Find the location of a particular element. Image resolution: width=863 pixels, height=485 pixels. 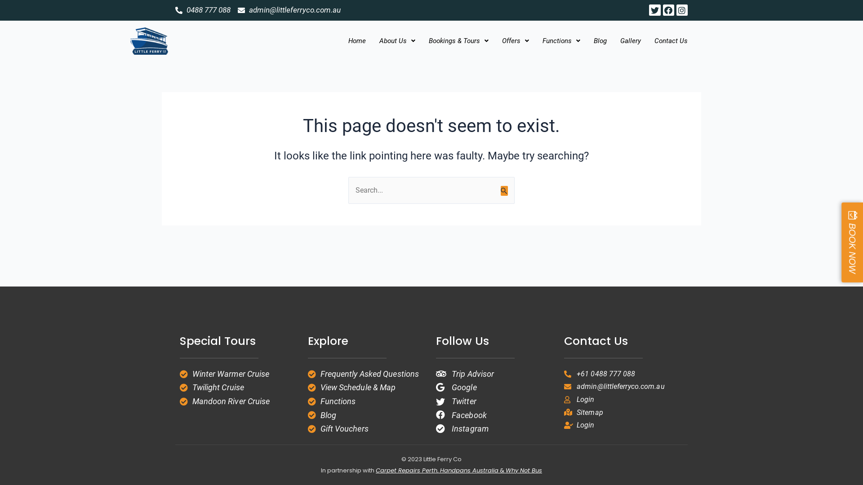

Home is located at coordinates (357, 41).